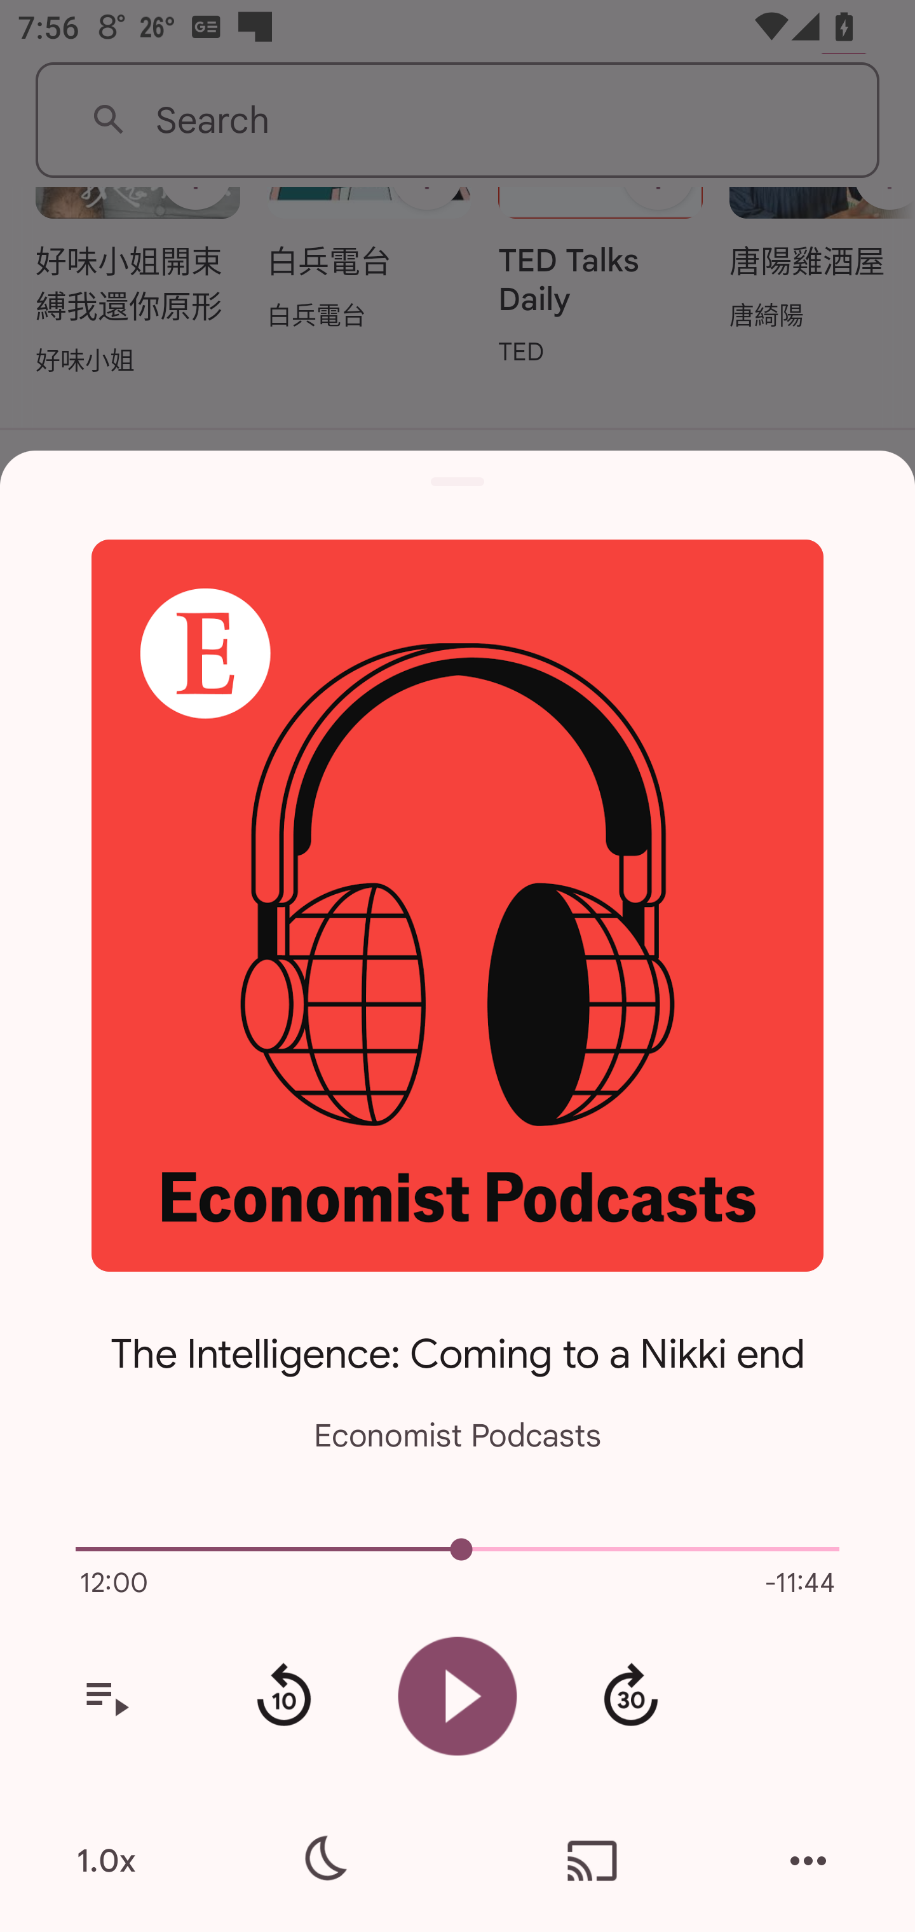 Image resolution: width=915 pixels, height=1932 pixels. Describe the element at coordinates (283, 1696) in the screenshot. I see `Rewind 10 seconds` at that location.